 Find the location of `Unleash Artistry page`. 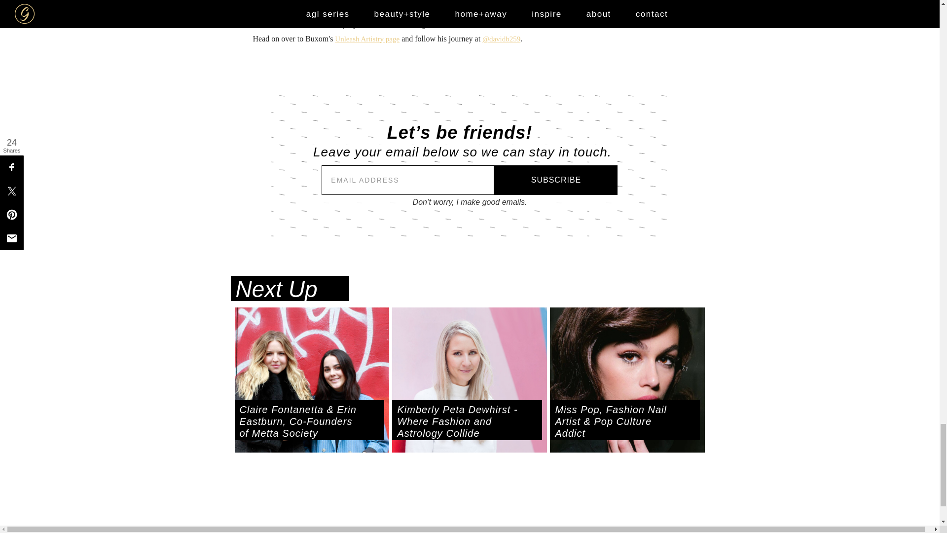

Unleash Artistry page is located at coordinates (367, 39).